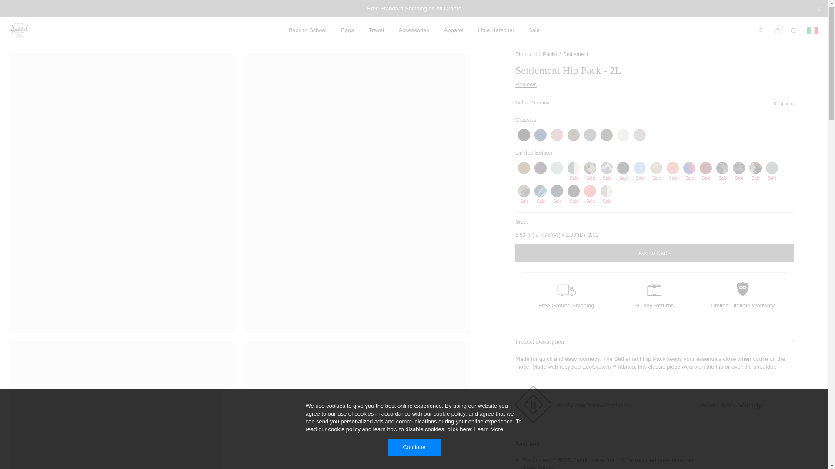 The height and width of the screenshot is (469, 835). Describe the element at coordinates (414, 30) in the screenshot. I see `Accessories` at that location.